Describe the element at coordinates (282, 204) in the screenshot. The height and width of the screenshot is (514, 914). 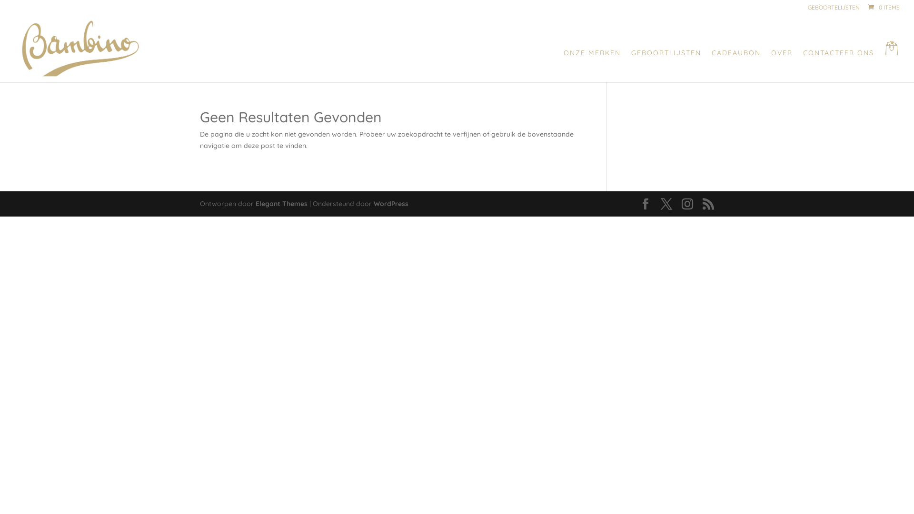
I see `Elegant Themes` at that location.